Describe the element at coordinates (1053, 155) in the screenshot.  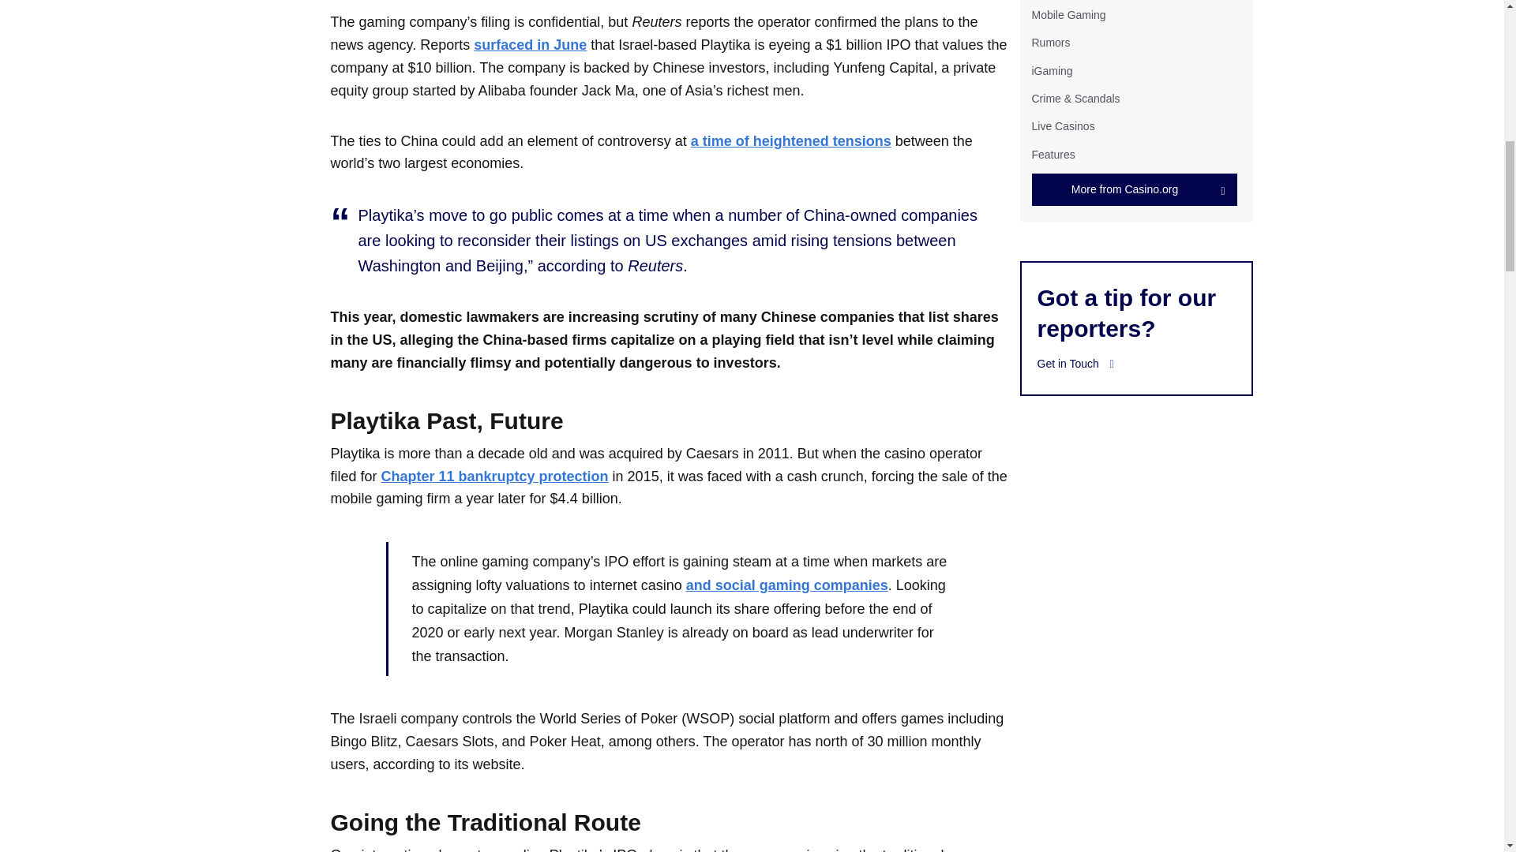
I see `Features` at that location.